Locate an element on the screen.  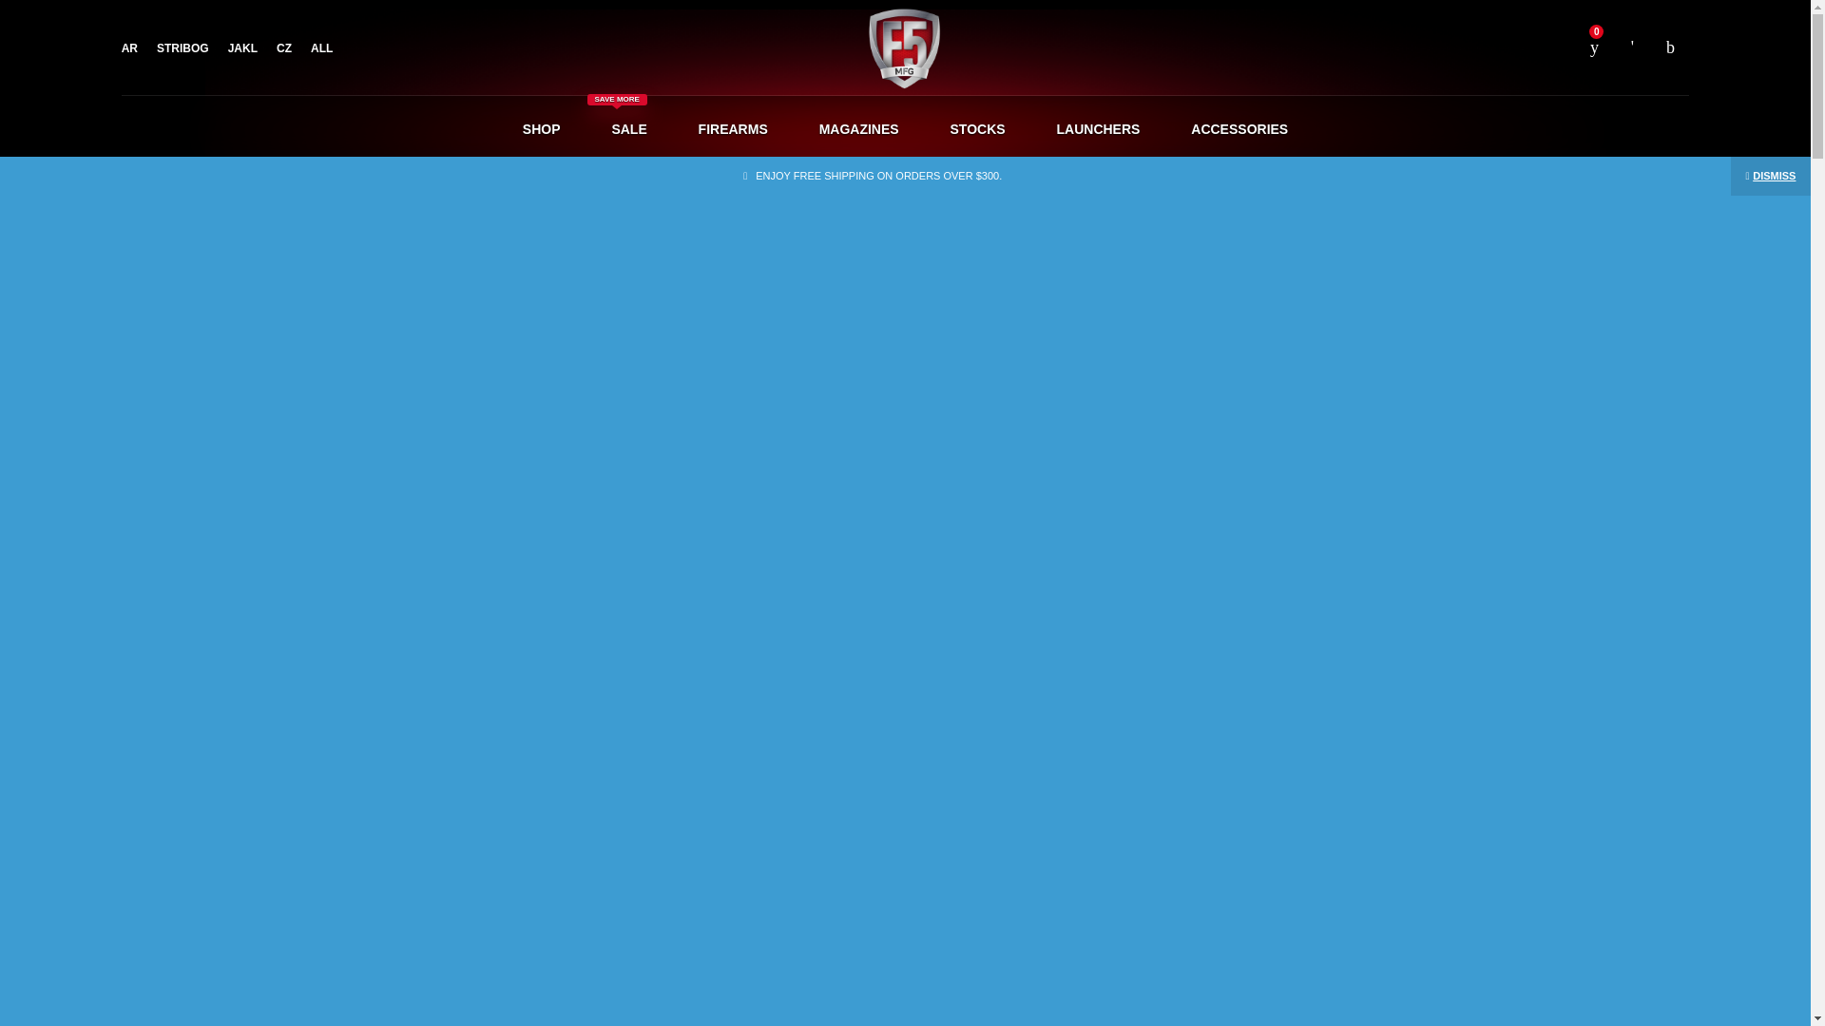
CZ is located at coordinates (321, 47).